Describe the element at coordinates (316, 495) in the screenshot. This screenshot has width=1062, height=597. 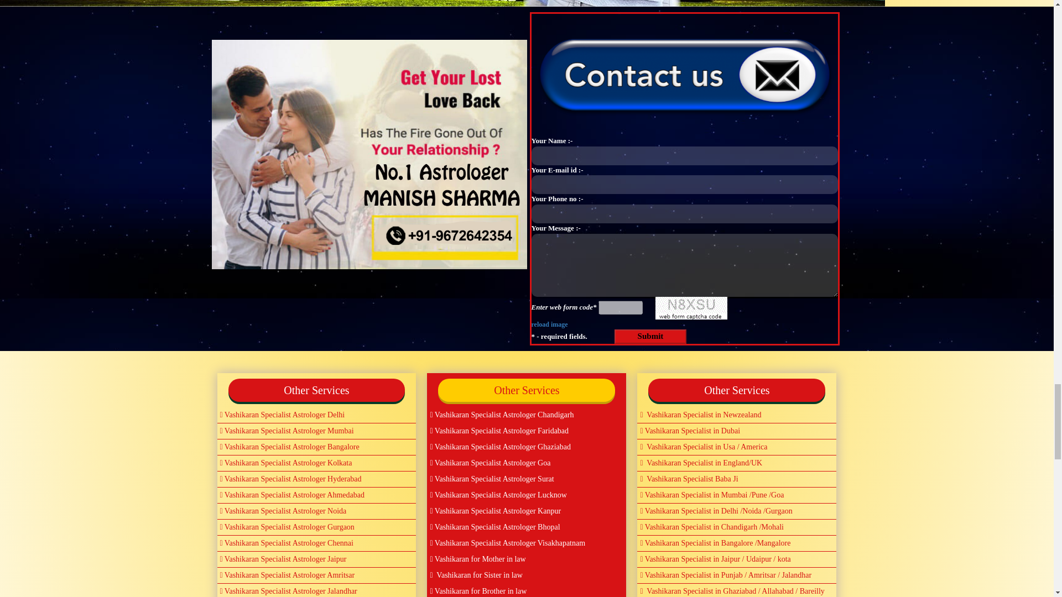
I see ` Vashikaran Specialist Astrologer Ahmedabad` at that location.